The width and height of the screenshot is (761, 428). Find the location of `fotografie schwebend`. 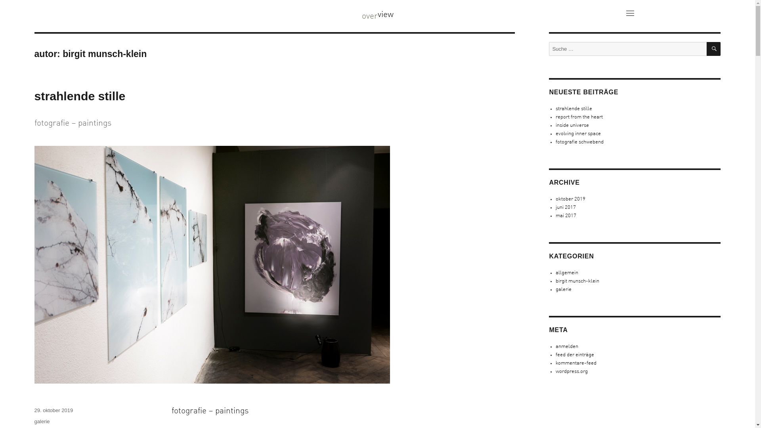

fotografie schwebend is located at coordinates (579, 142).